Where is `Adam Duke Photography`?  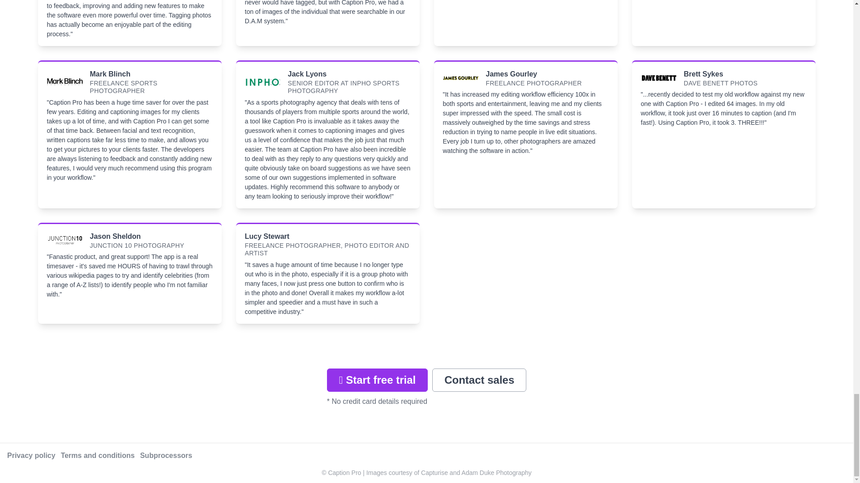 Adam Duke Photography is located at coordinates (496, 472).